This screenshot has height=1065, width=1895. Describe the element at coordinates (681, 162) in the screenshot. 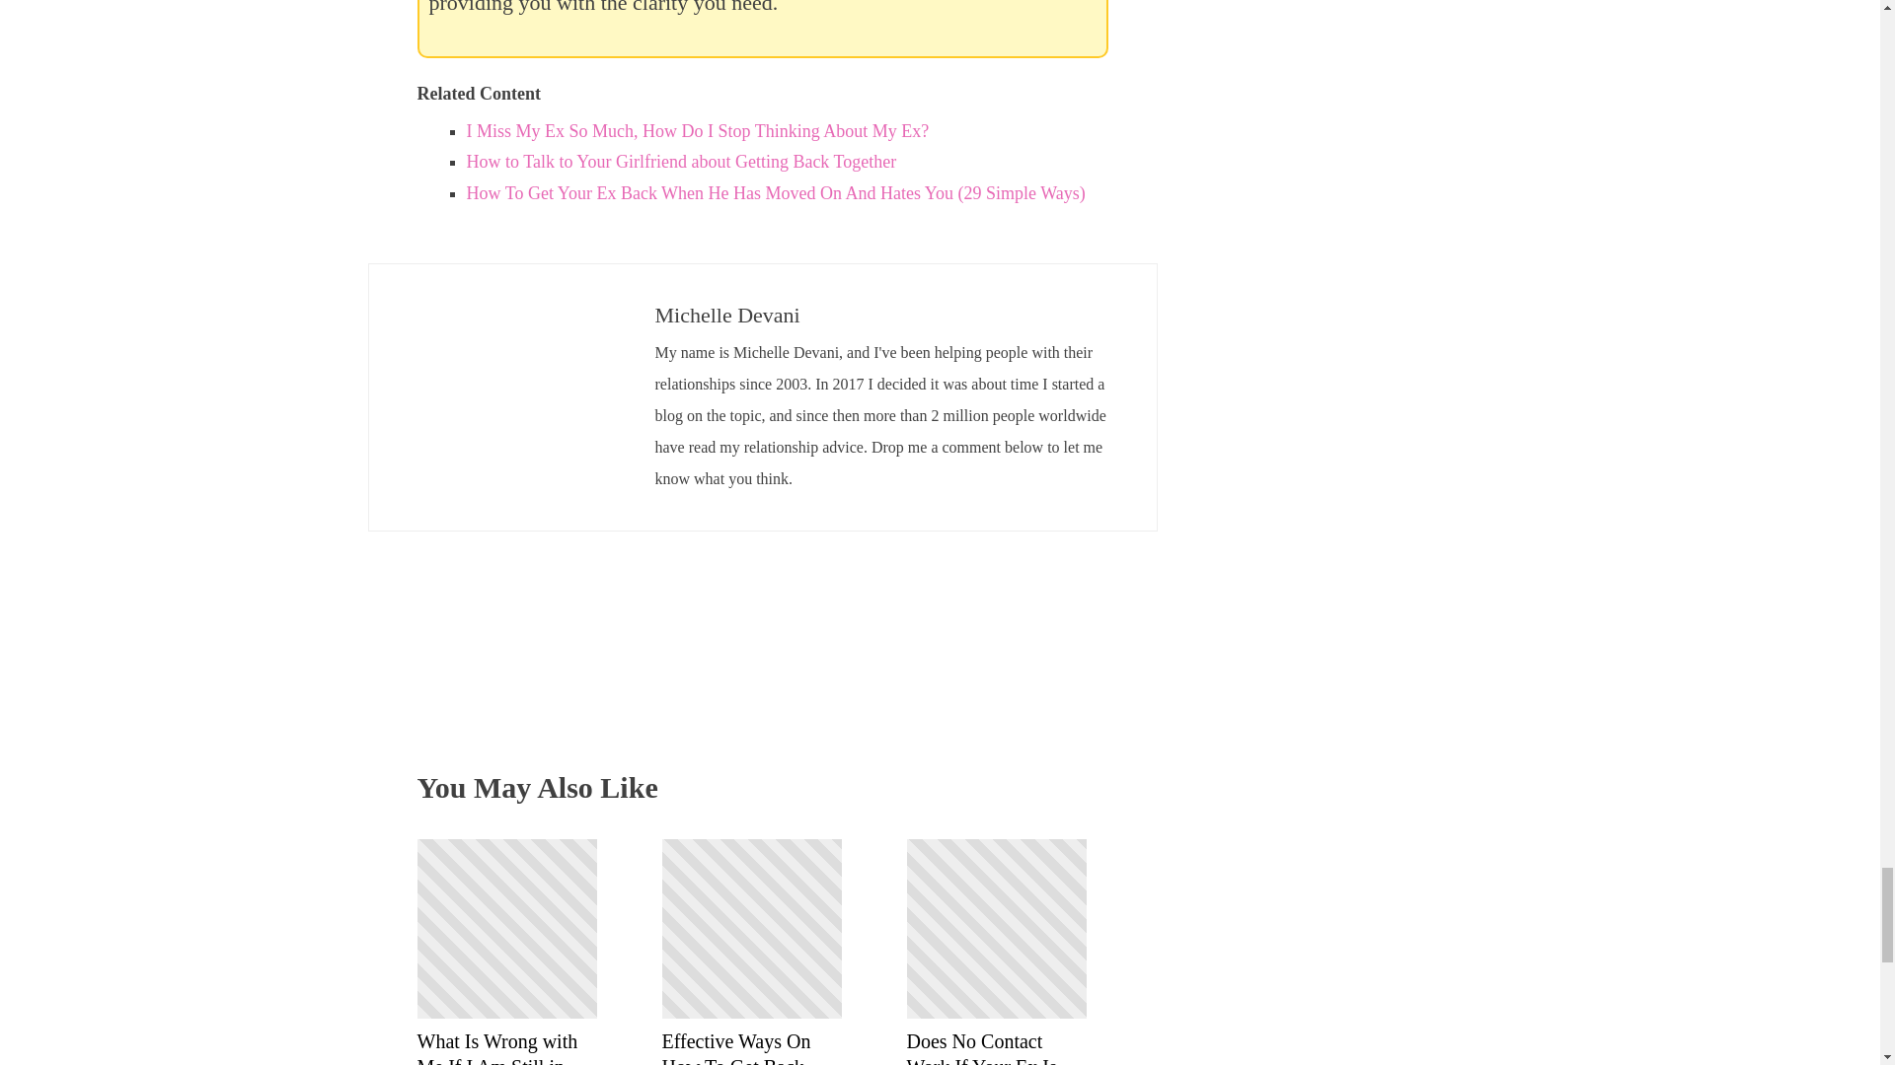

I see `How to Talk to Your Girlfriend about Getting Back Together` at that location.